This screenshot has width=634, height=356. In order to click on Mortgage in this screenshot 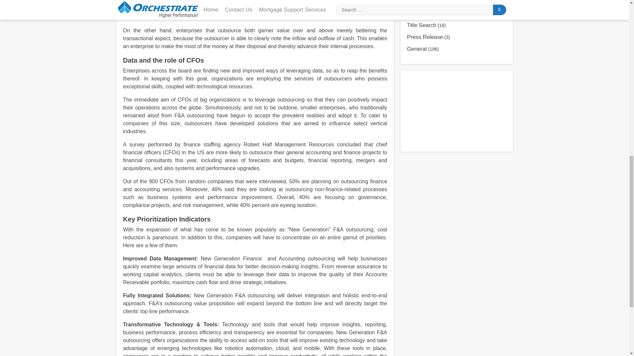, I will do `click(419, 2)`.